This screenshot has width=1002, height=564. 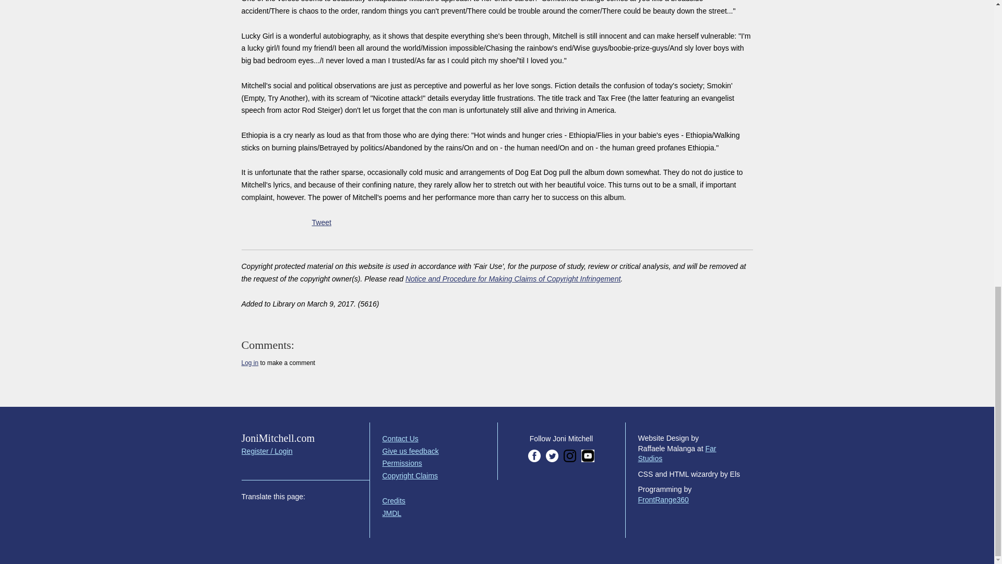 I want to click on JMDL, so click(x=391, y=513).